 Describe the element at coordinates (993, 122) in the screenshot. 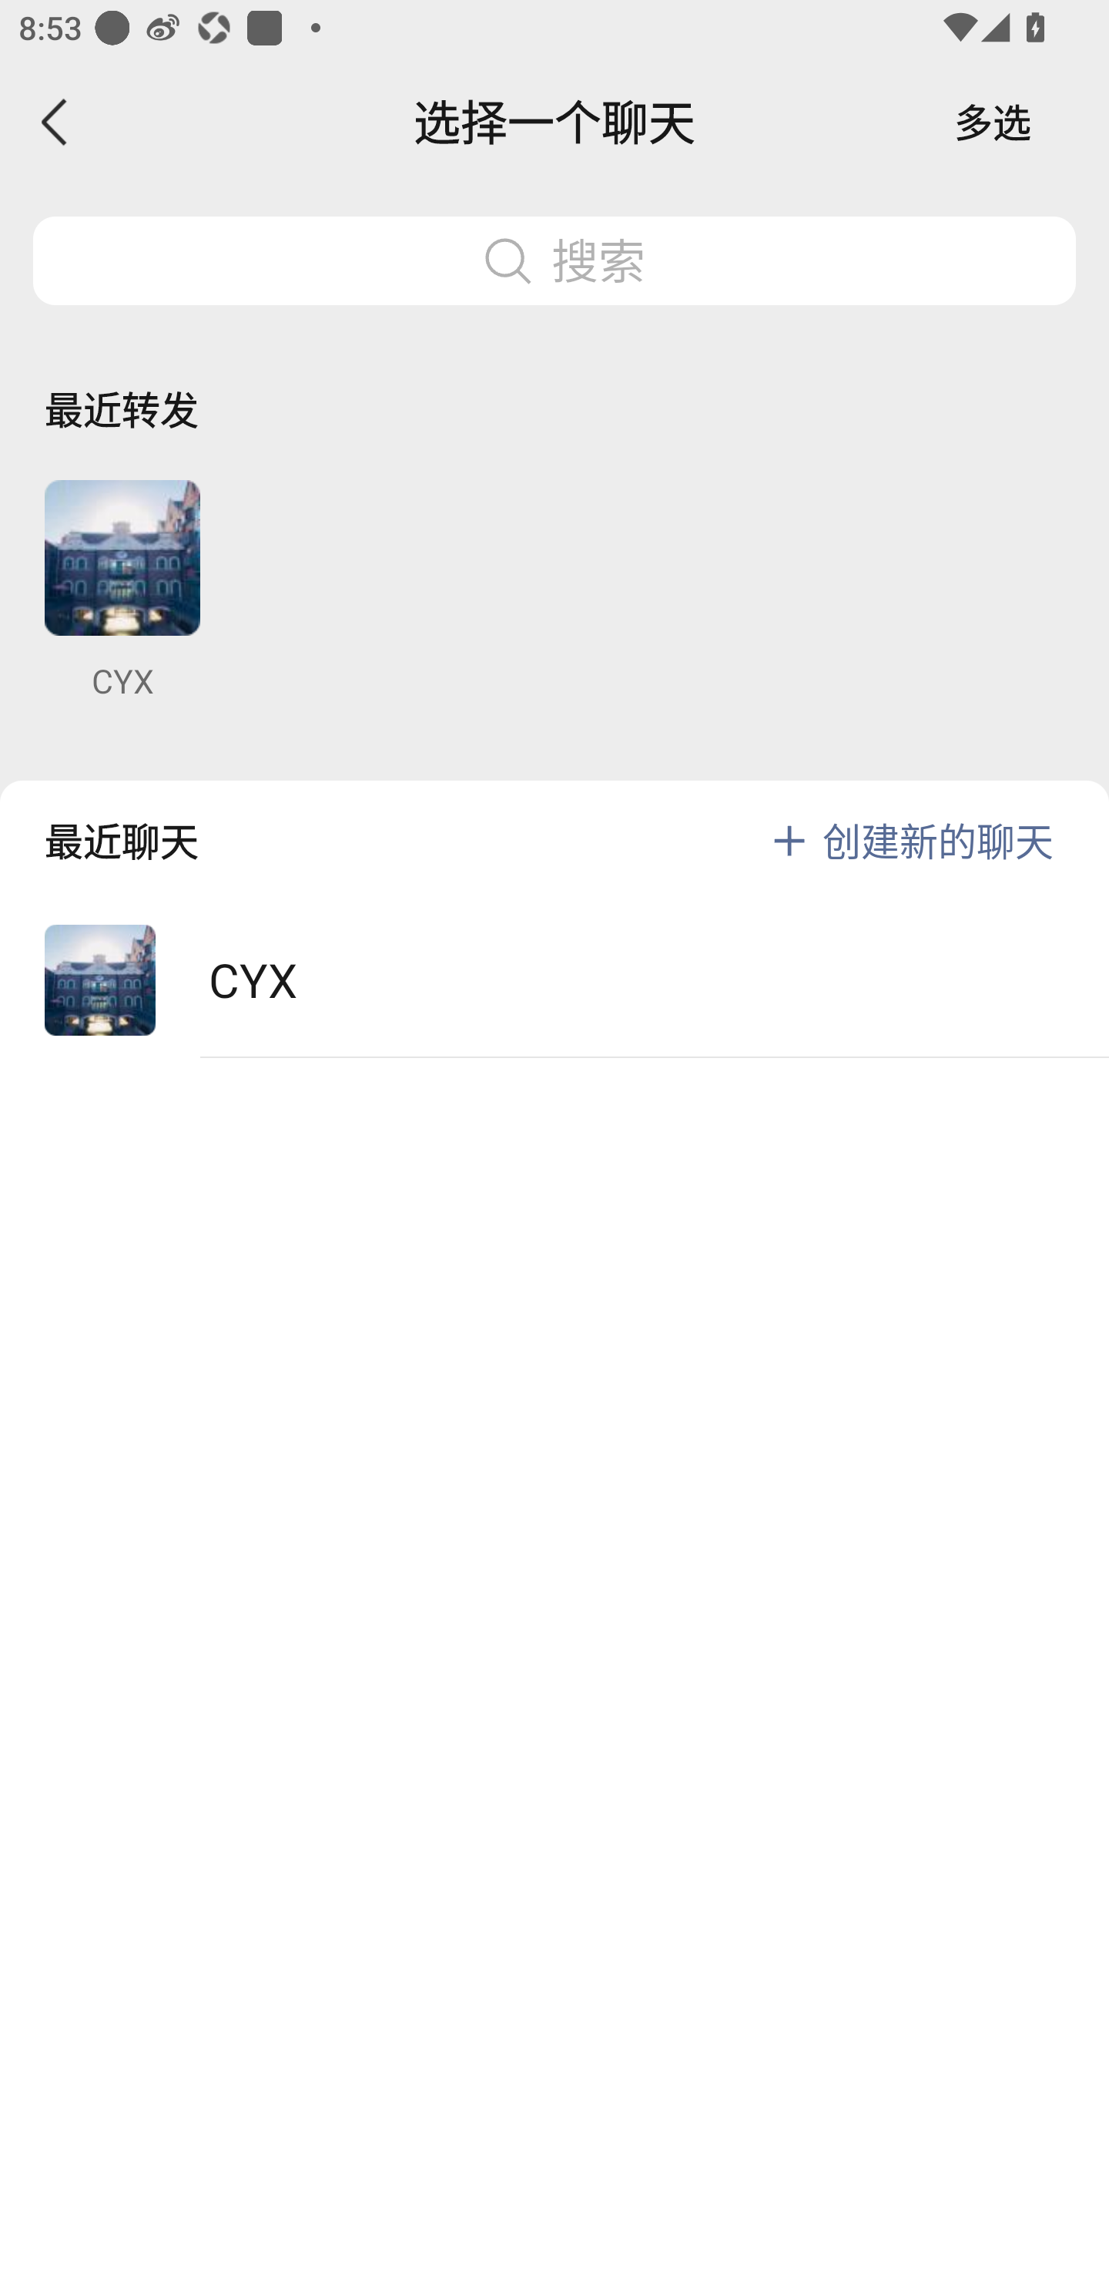

I see `多选` at that location.